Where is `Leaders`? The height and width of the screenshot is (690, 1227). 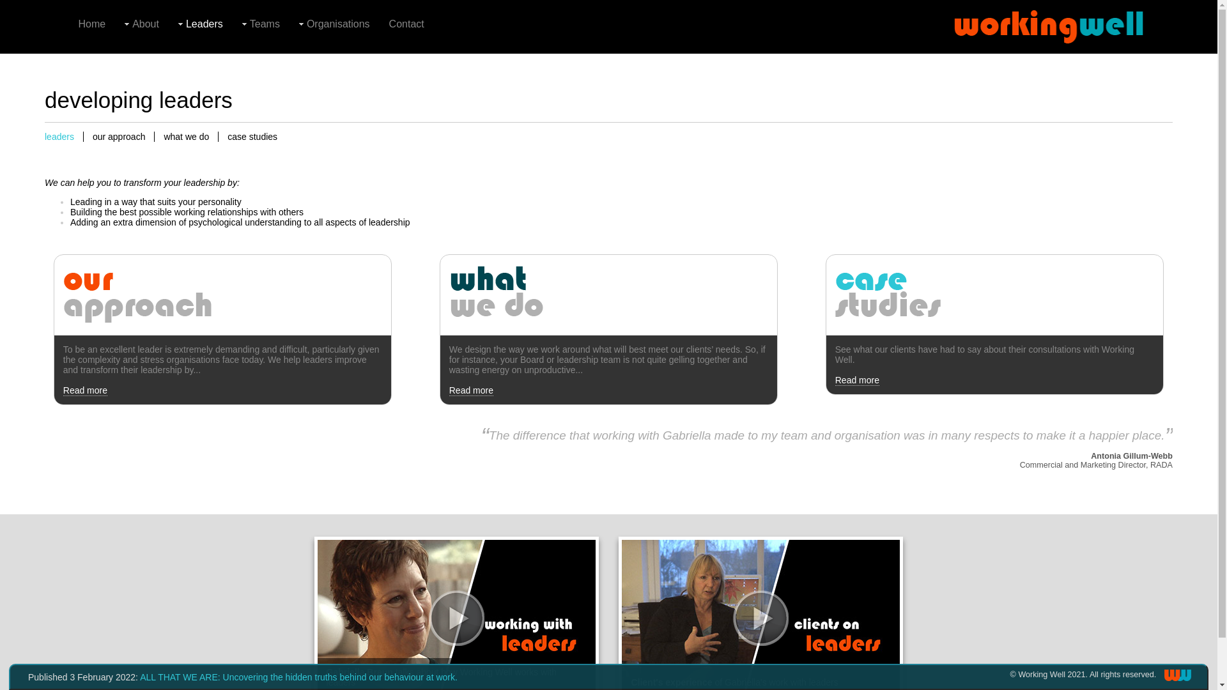
Leaders is located at coordinates (201, 24).